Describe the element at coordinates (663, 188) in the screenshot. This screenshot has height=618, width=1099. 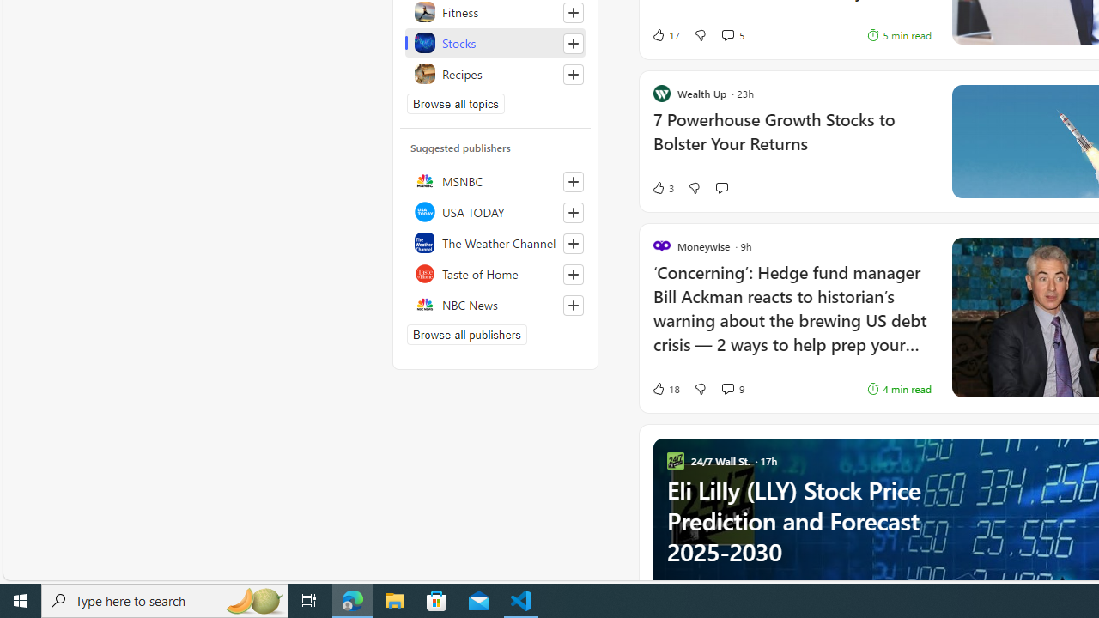
I see `3 Like` at that location.